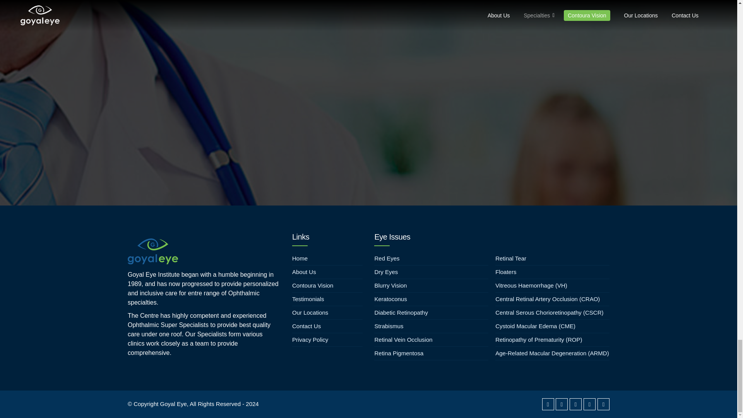  I want to click on Contact Us, so click(327, 326).